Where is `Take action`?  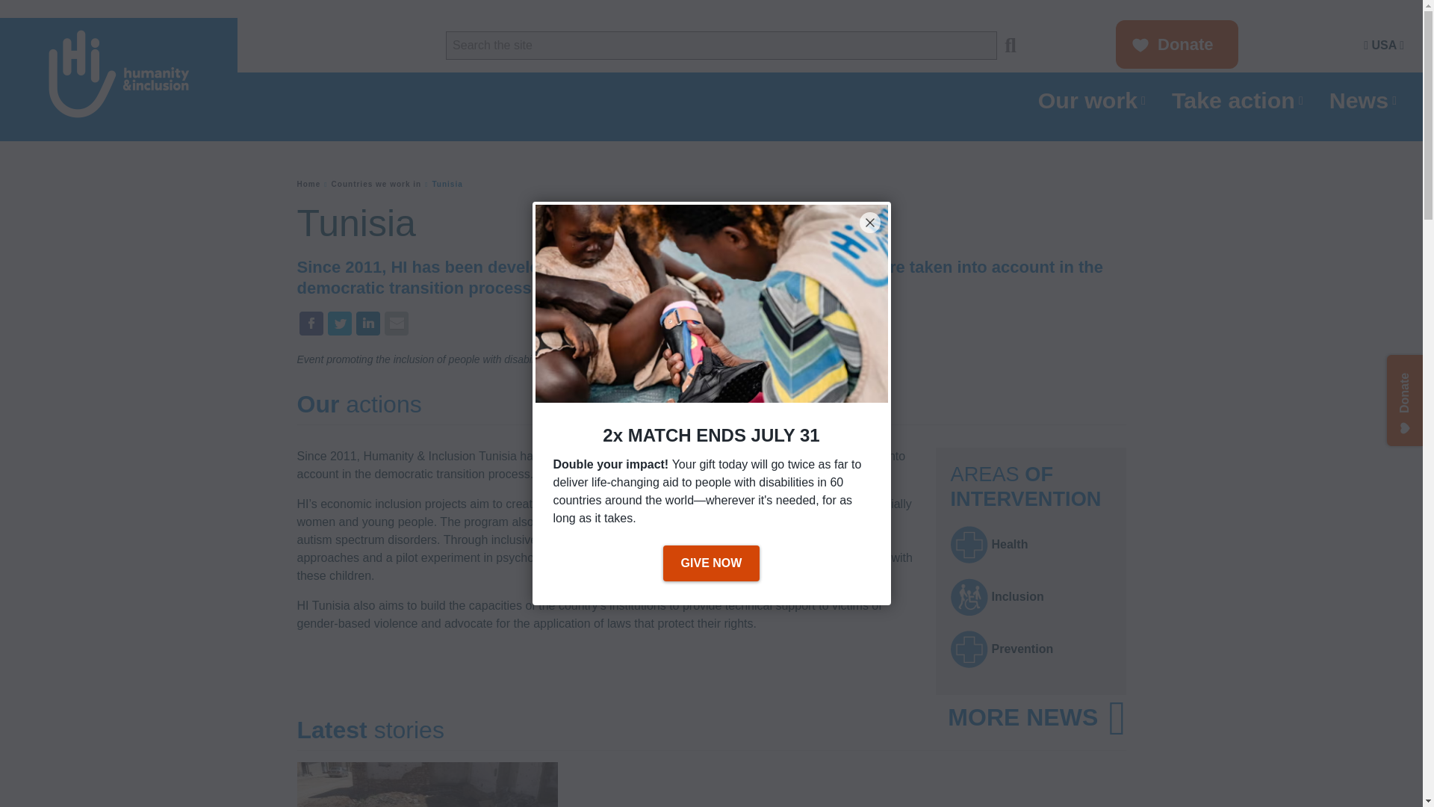 Take action is located at coordinates (1239, 100).